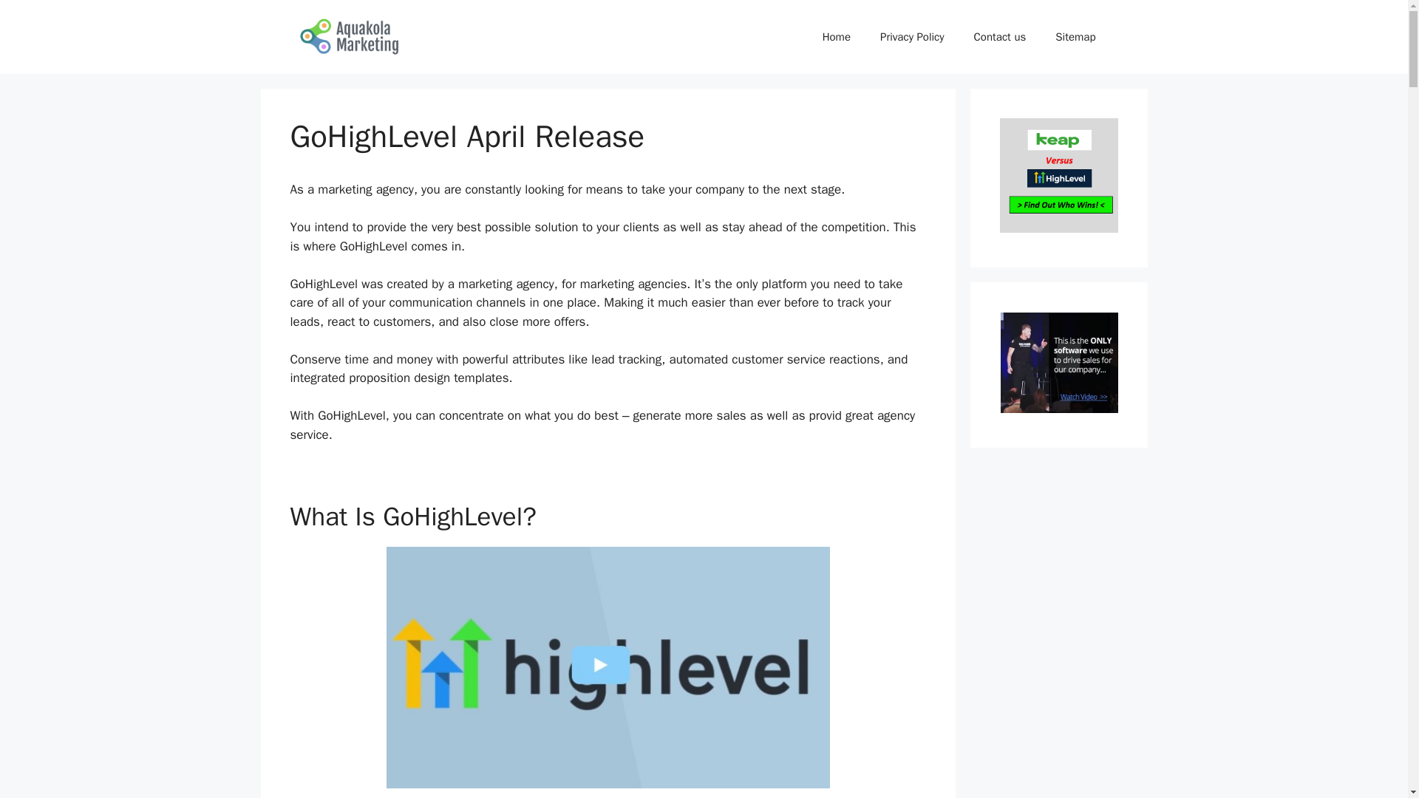 The image size is (1419, 798). Describe the element at coordinates (1000, 37) in the screenshot. I see `Contact us` at that location.